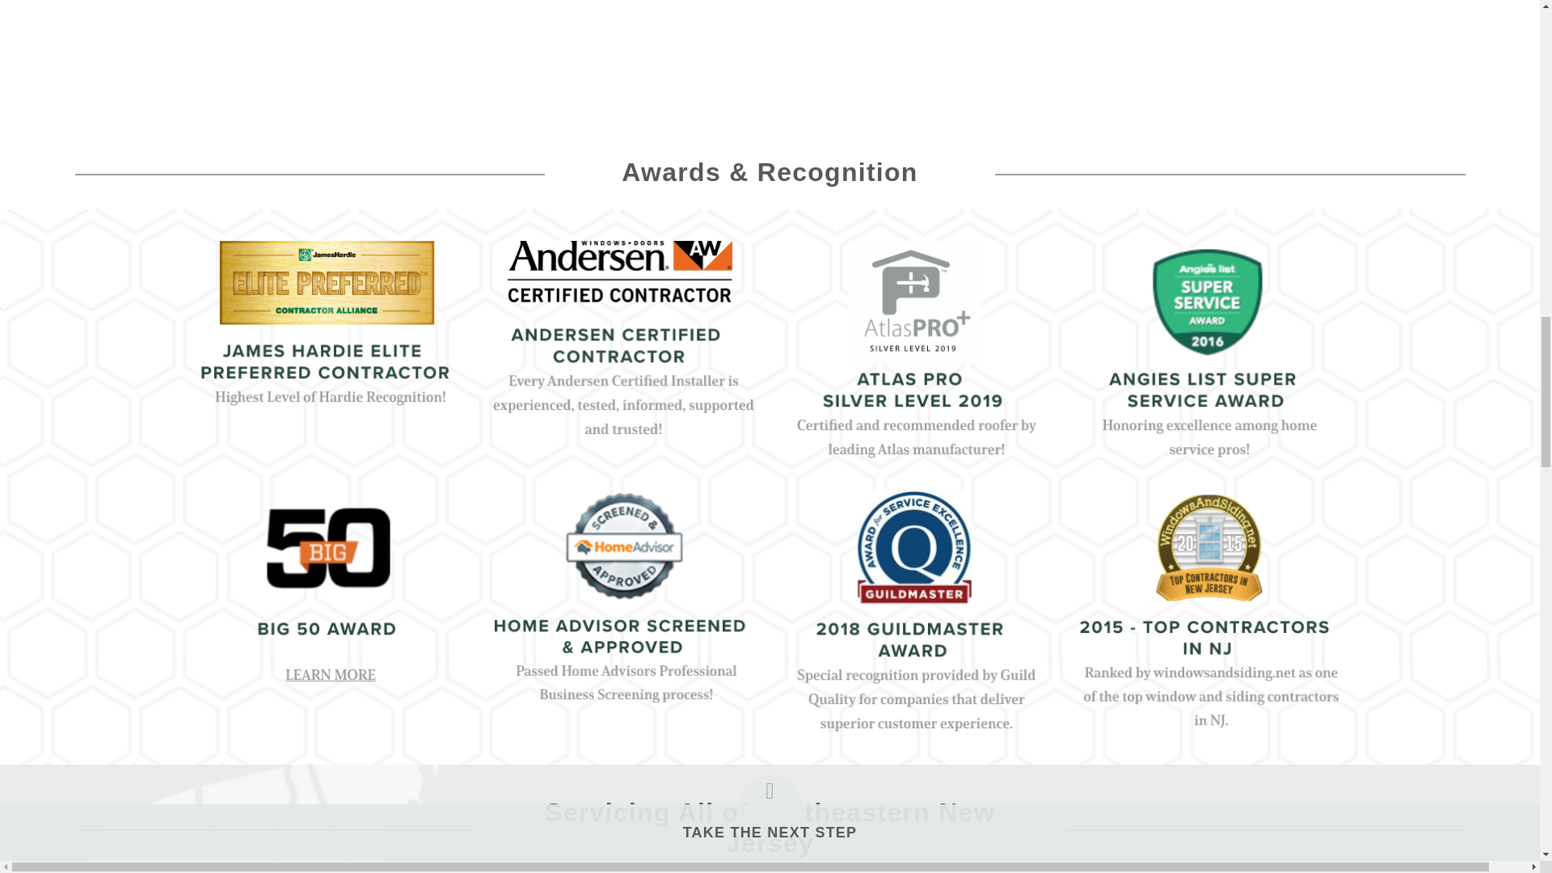 Image resolution: width=1552 pixels, height=873 pixels. What do you see at coordinates (915, 611) in the screenshot?
I see `Group 181` at bounding box center [915, 611].